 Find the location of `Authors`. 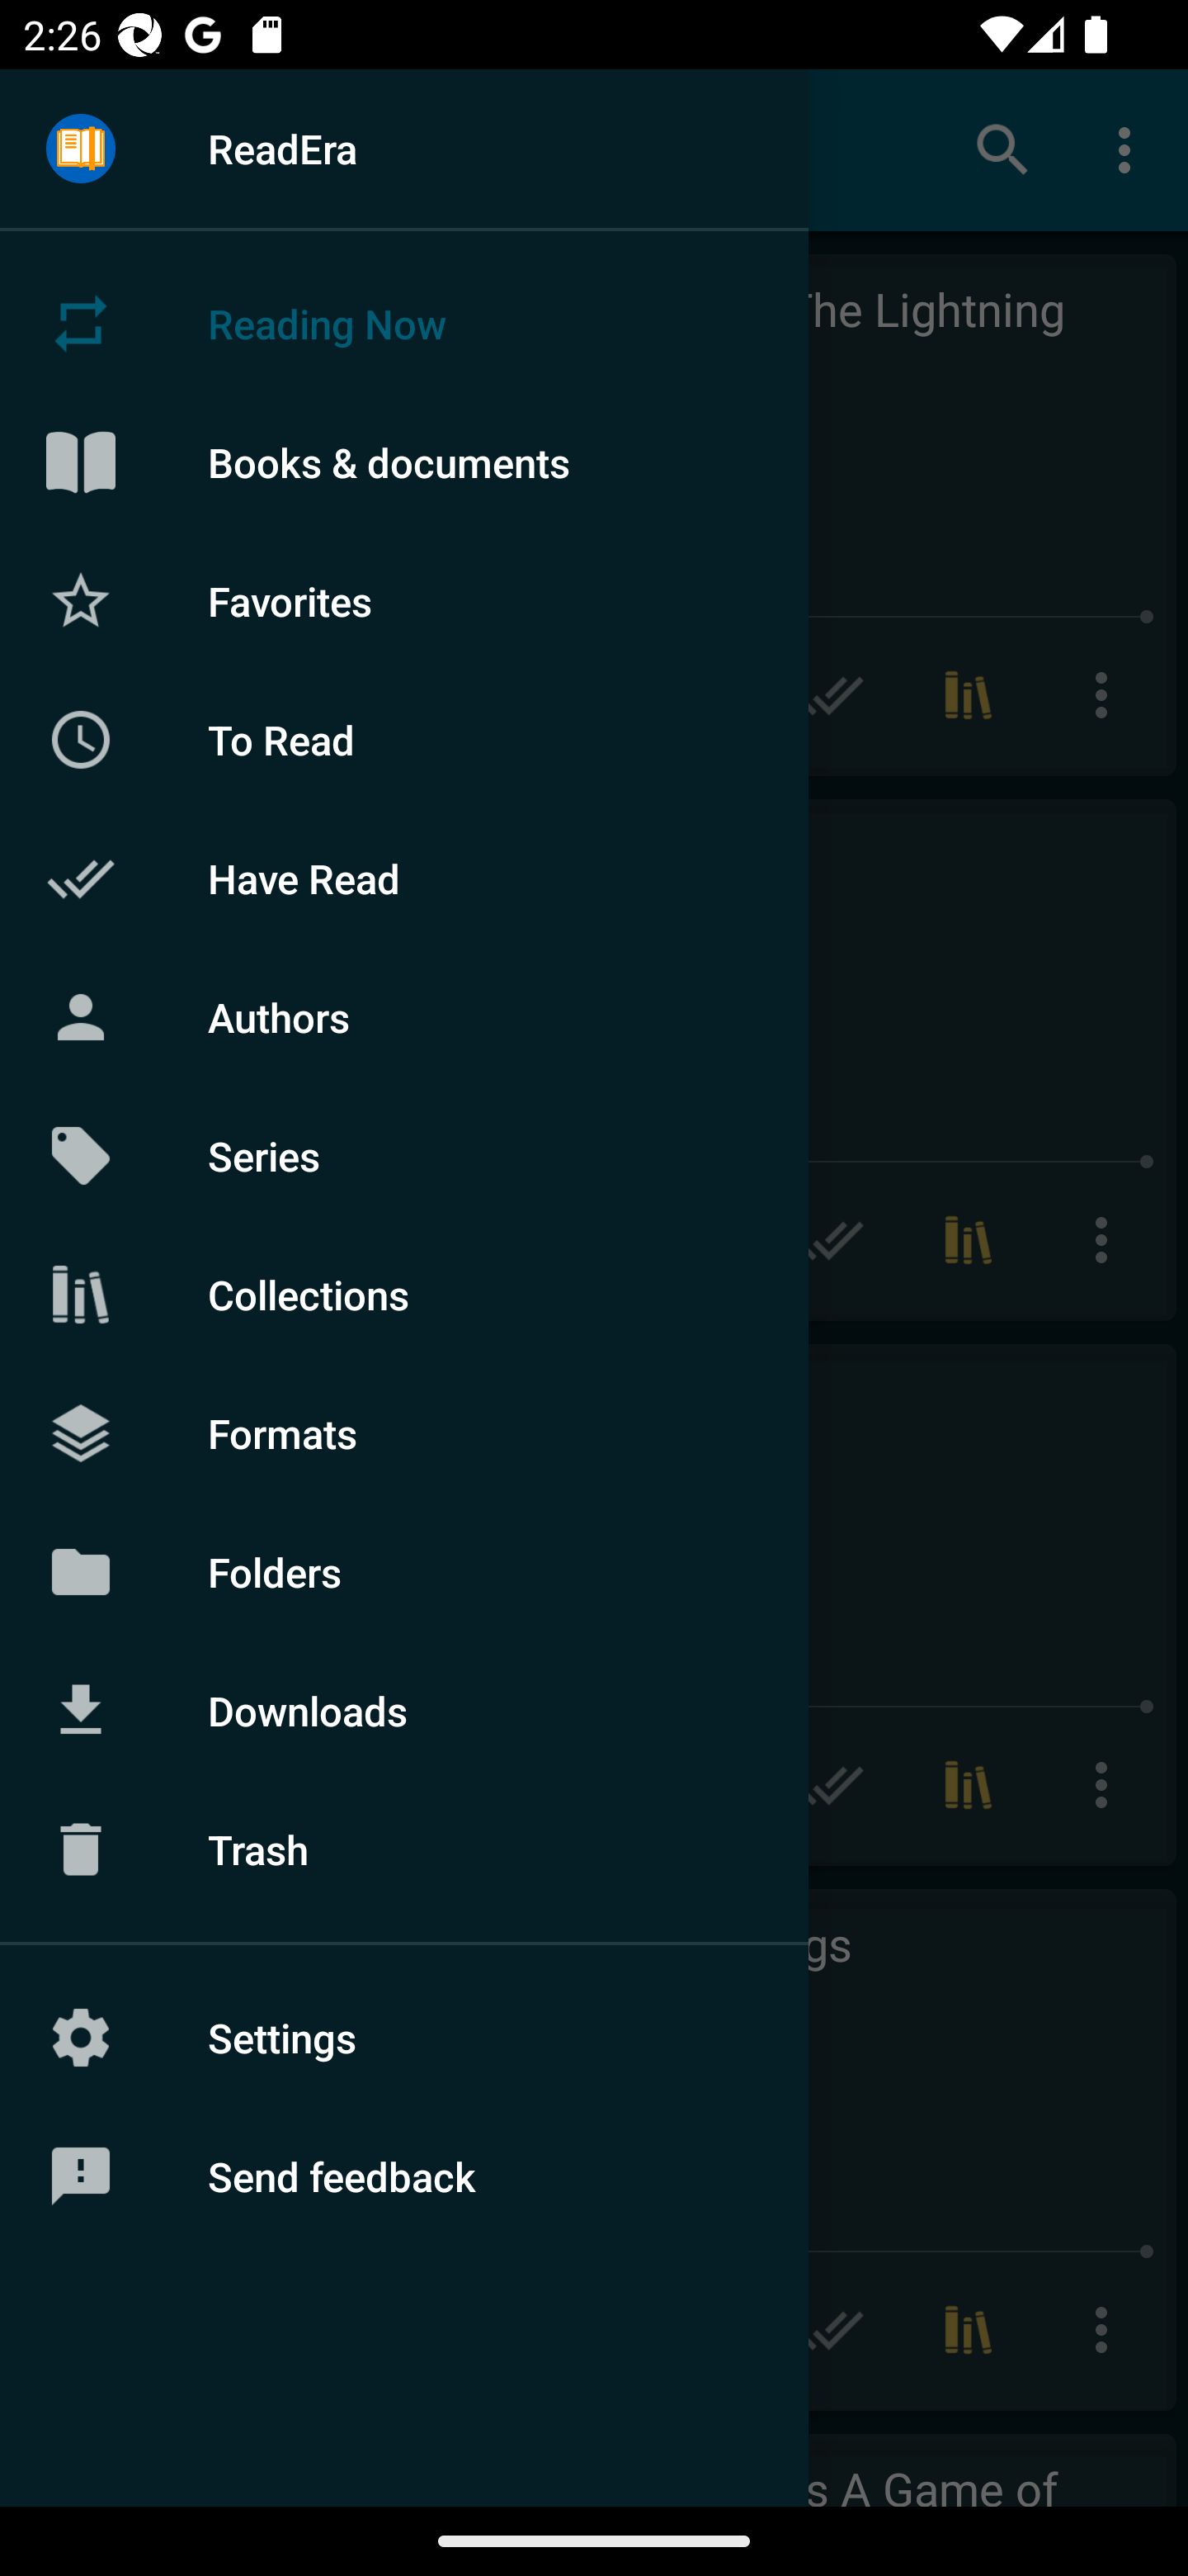

Authors is located at coordinates (404, 1017).